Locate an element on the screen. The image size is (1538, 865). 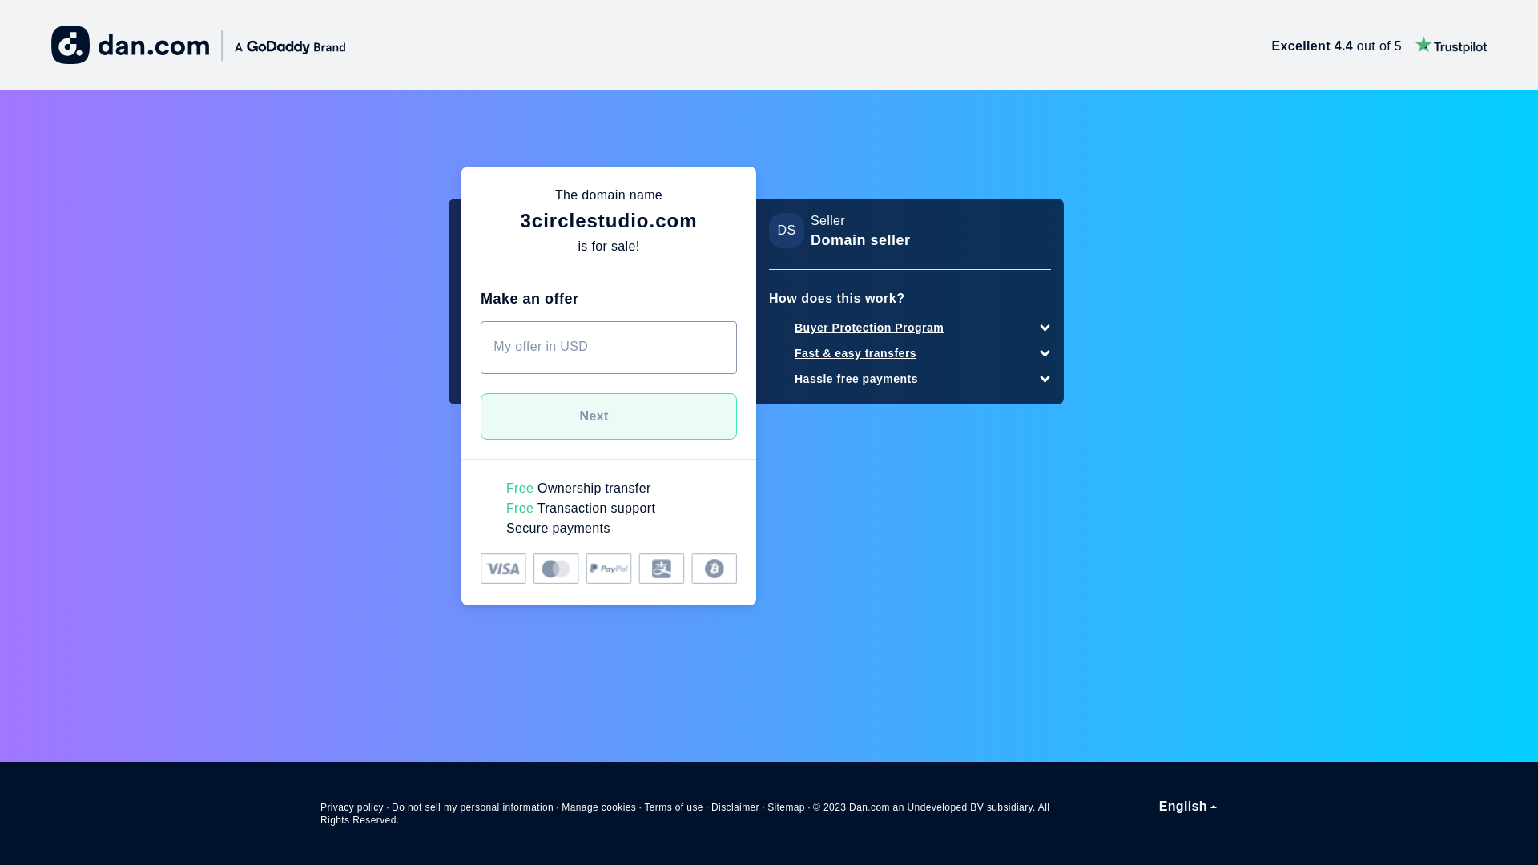
Terms of use is located at coordinates (674, 807).